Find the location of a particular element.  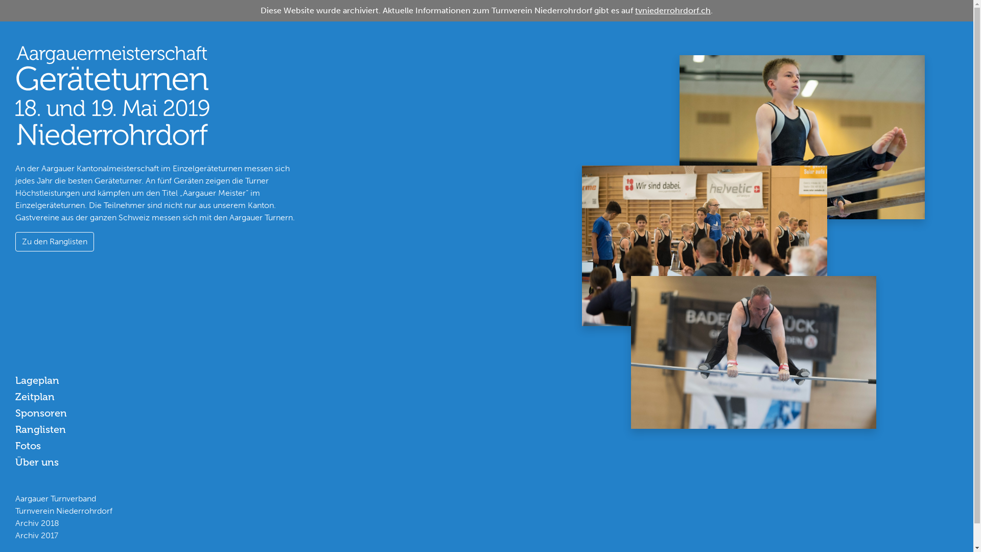

Zu den Ranglisten is located at coordinates (55, 242).